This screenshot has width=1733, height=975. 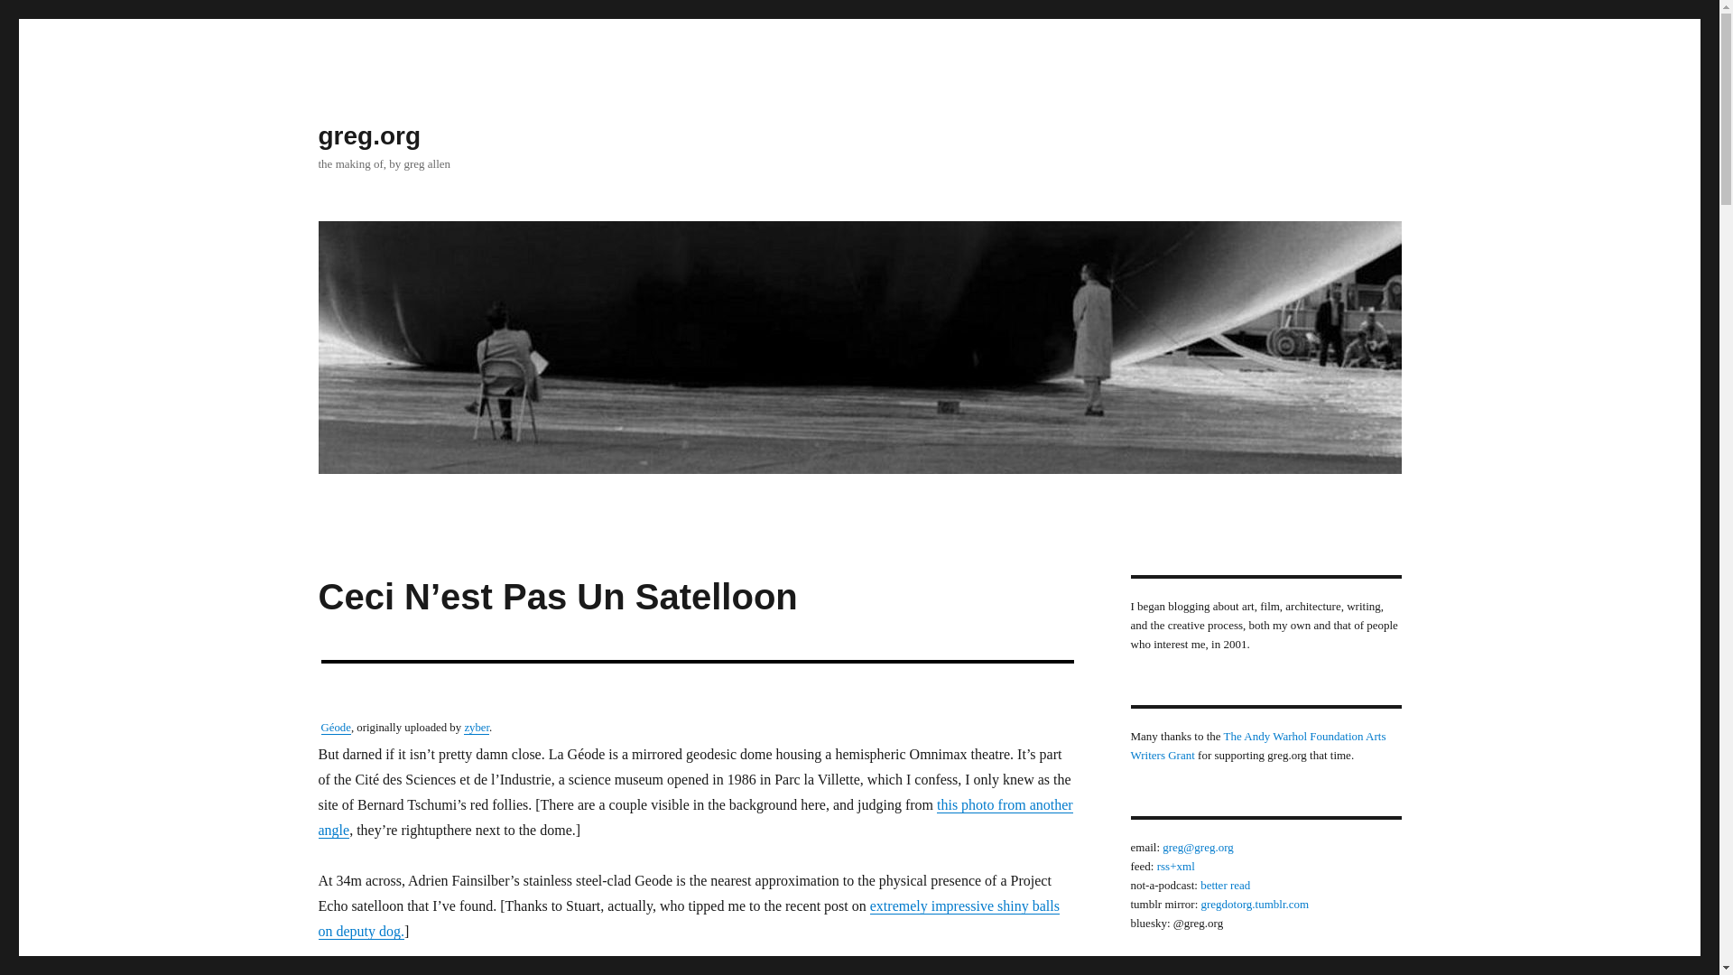 What do you see at coordinates (695, 817) in the screenshot?
I see `this photo from another angle` at bounding box center [695, 817].